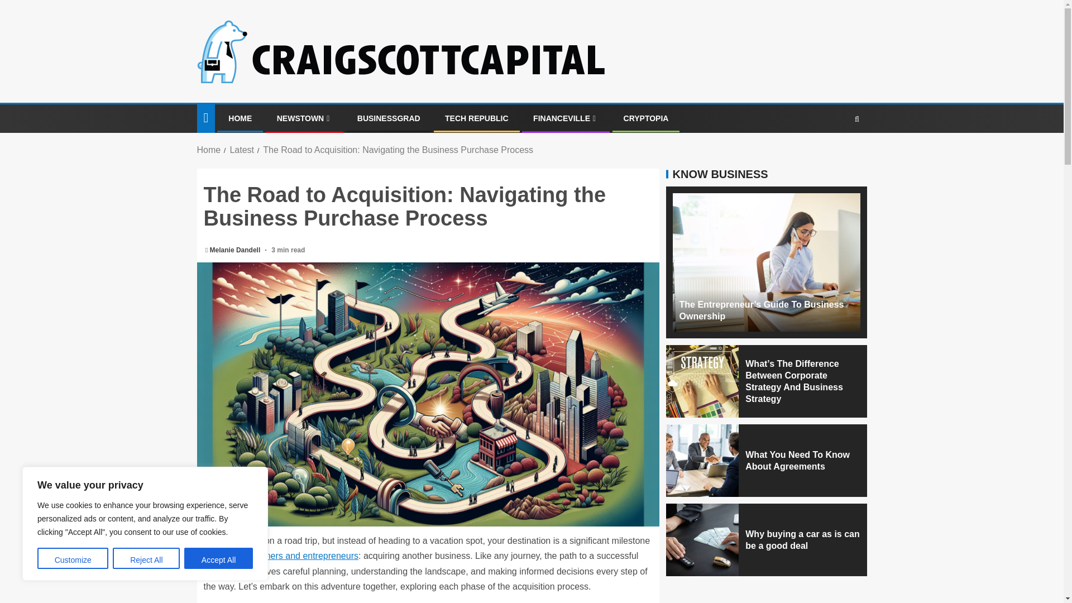  What do you see at coordinates (240, 118) in the screenshot?
I see `HOME` at bounding box center [240, 118].